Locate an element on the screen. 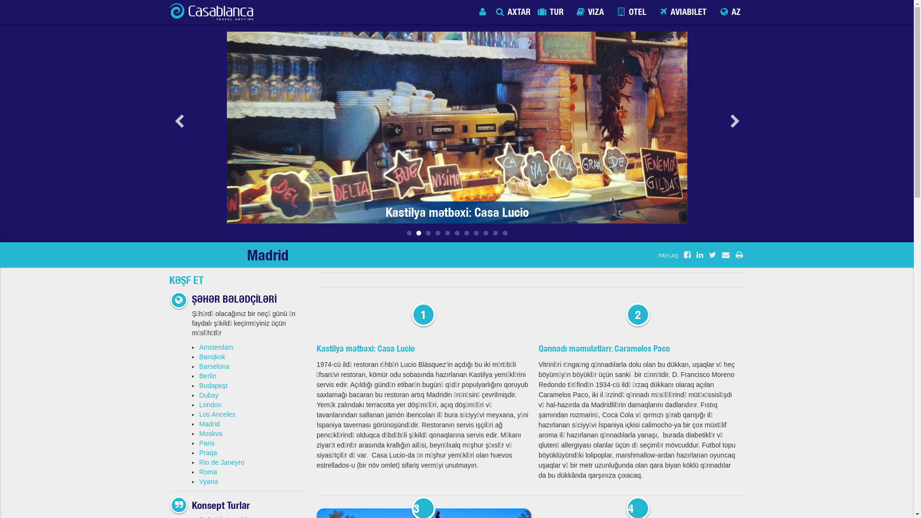 Image resolution: width=921 pixels, height=518 pixels. Amsterdam is located at coordinates (216, 347).